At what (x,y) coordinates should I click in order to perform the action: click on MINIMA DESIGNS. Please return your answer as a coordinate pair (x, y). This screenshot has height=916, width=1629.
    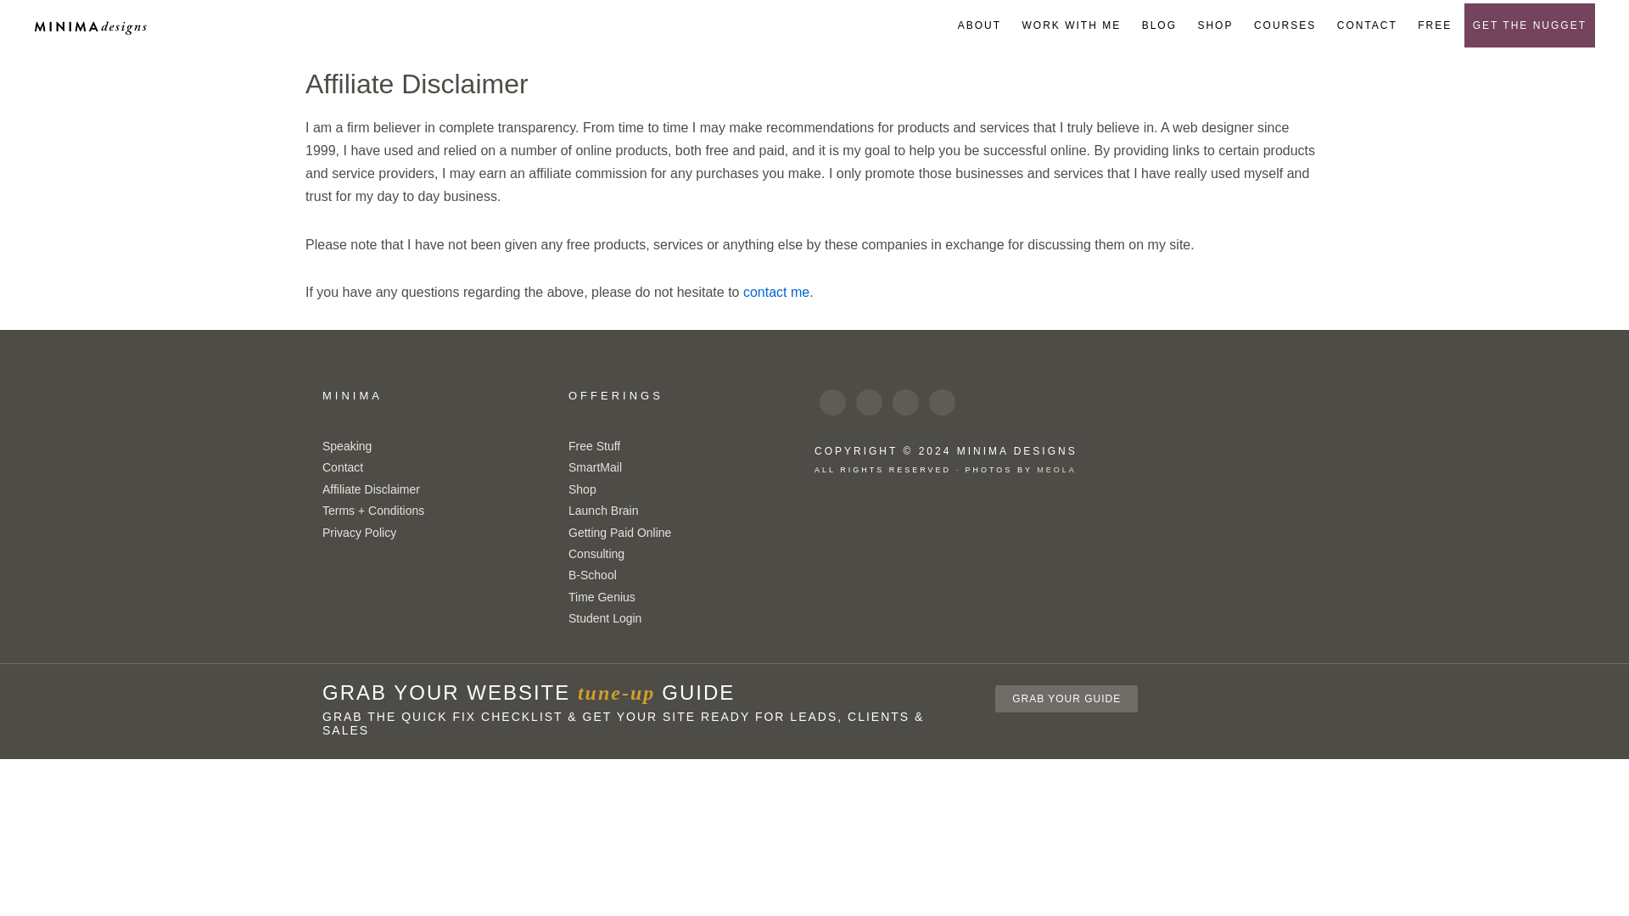
    Looking at the image, I should click on (90, 27).